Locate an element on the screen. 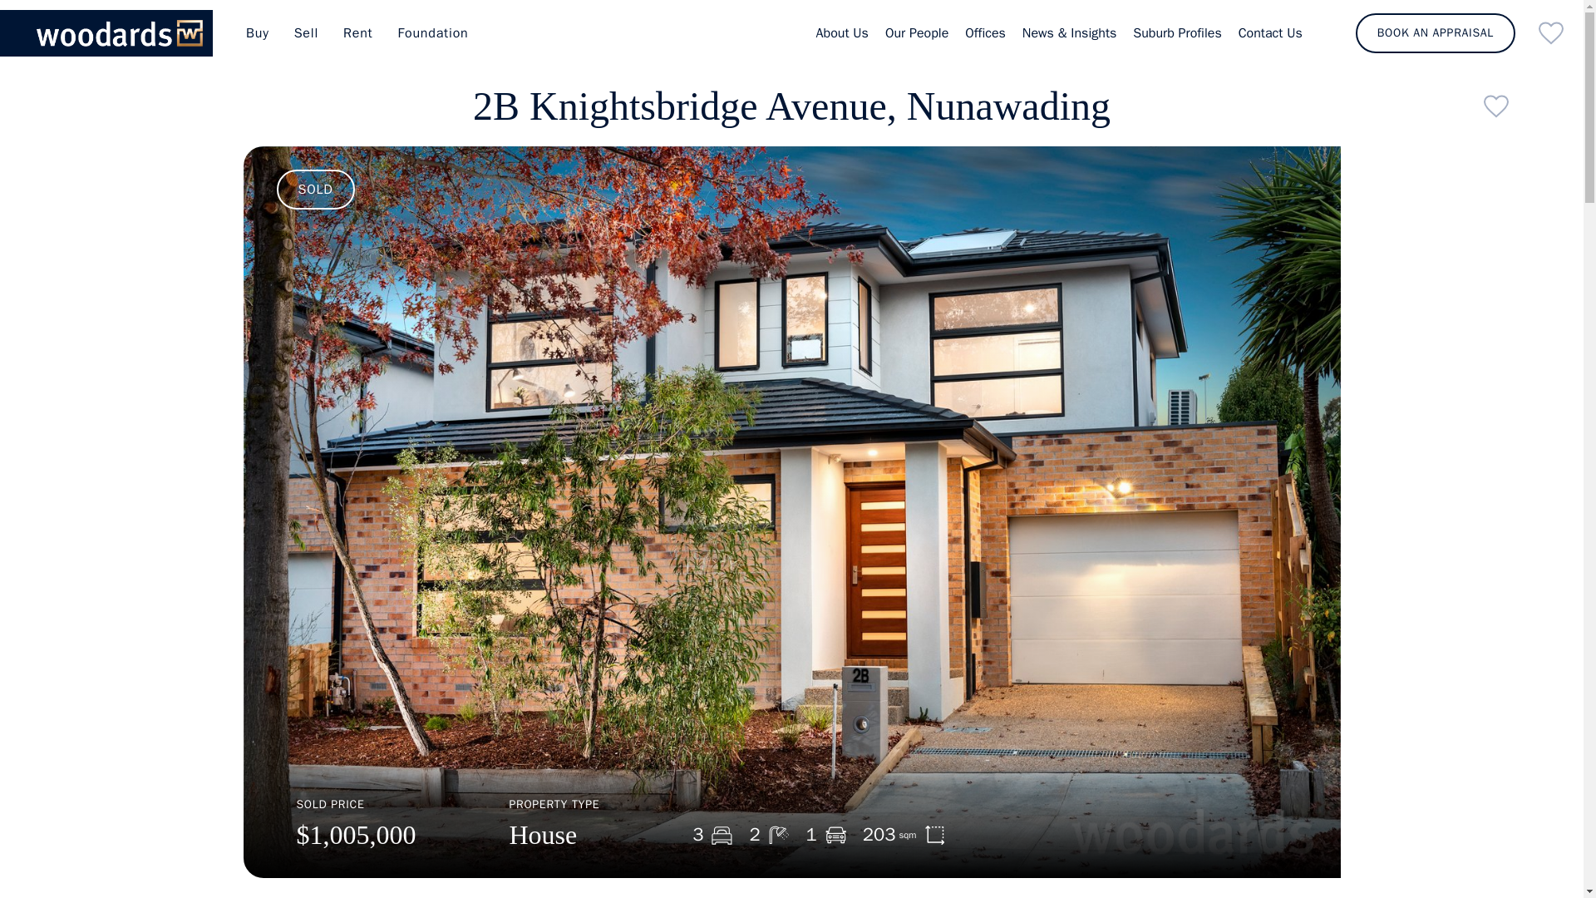  Contact Us is located at coordinates (1270, 33).